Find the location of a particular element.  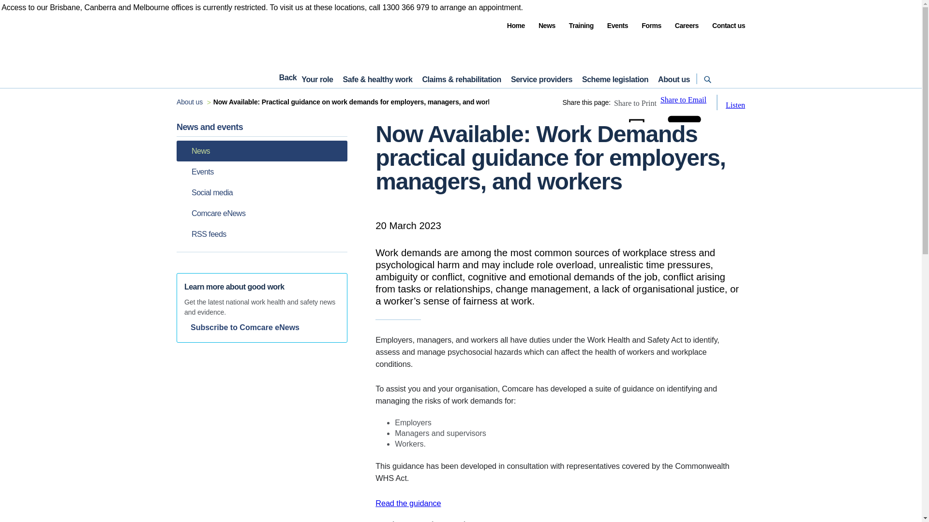

Your role is located at coordinates (316, 79).